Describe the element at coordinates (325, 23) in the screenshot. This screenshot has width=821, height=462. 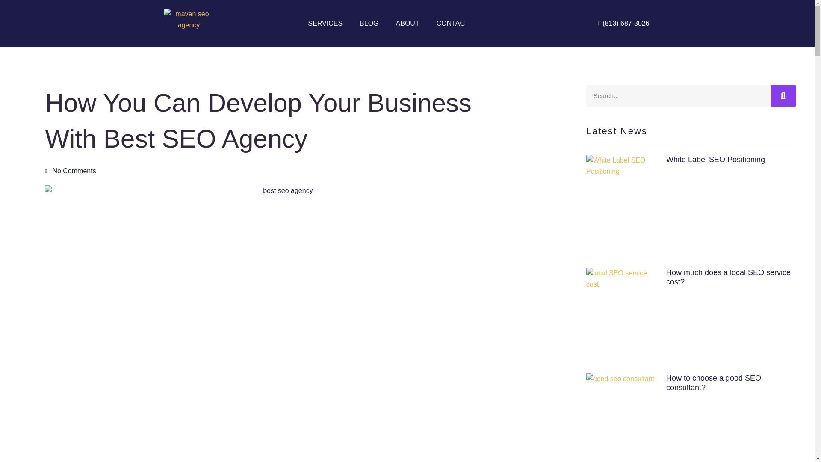
I see `SERVICES` at that location.